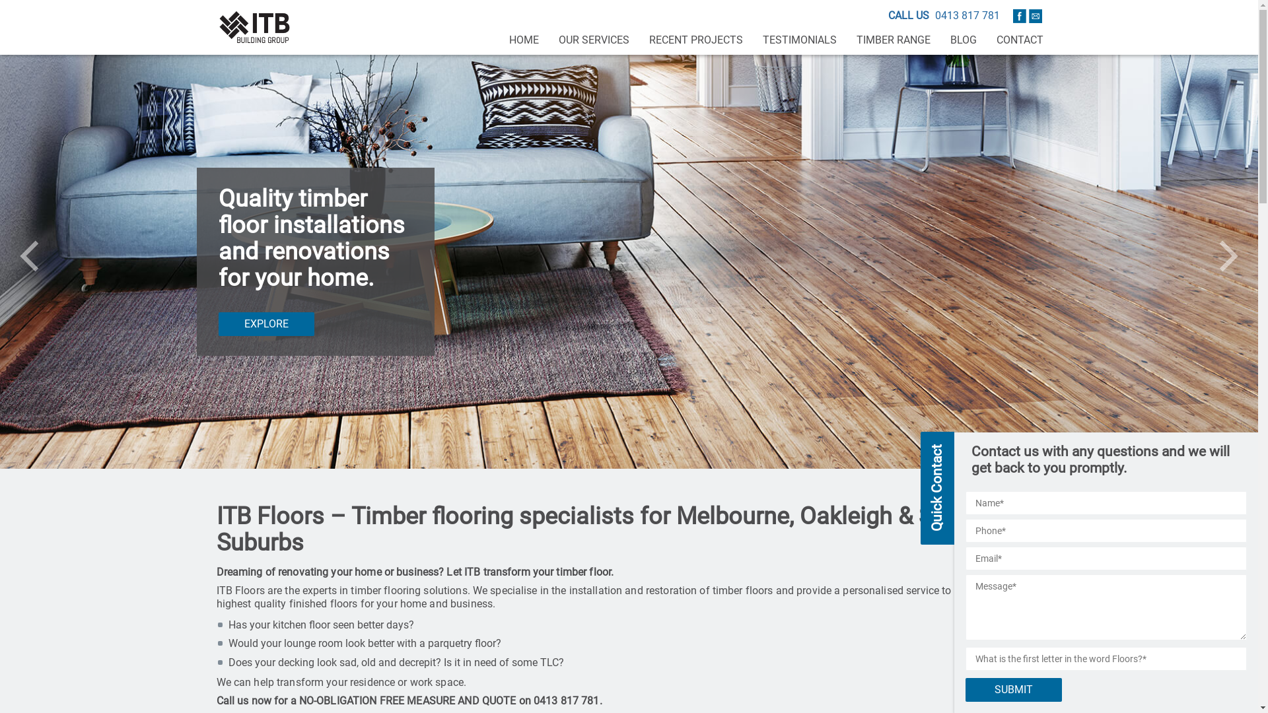  I want to click on Submit, so click(1014, 690).